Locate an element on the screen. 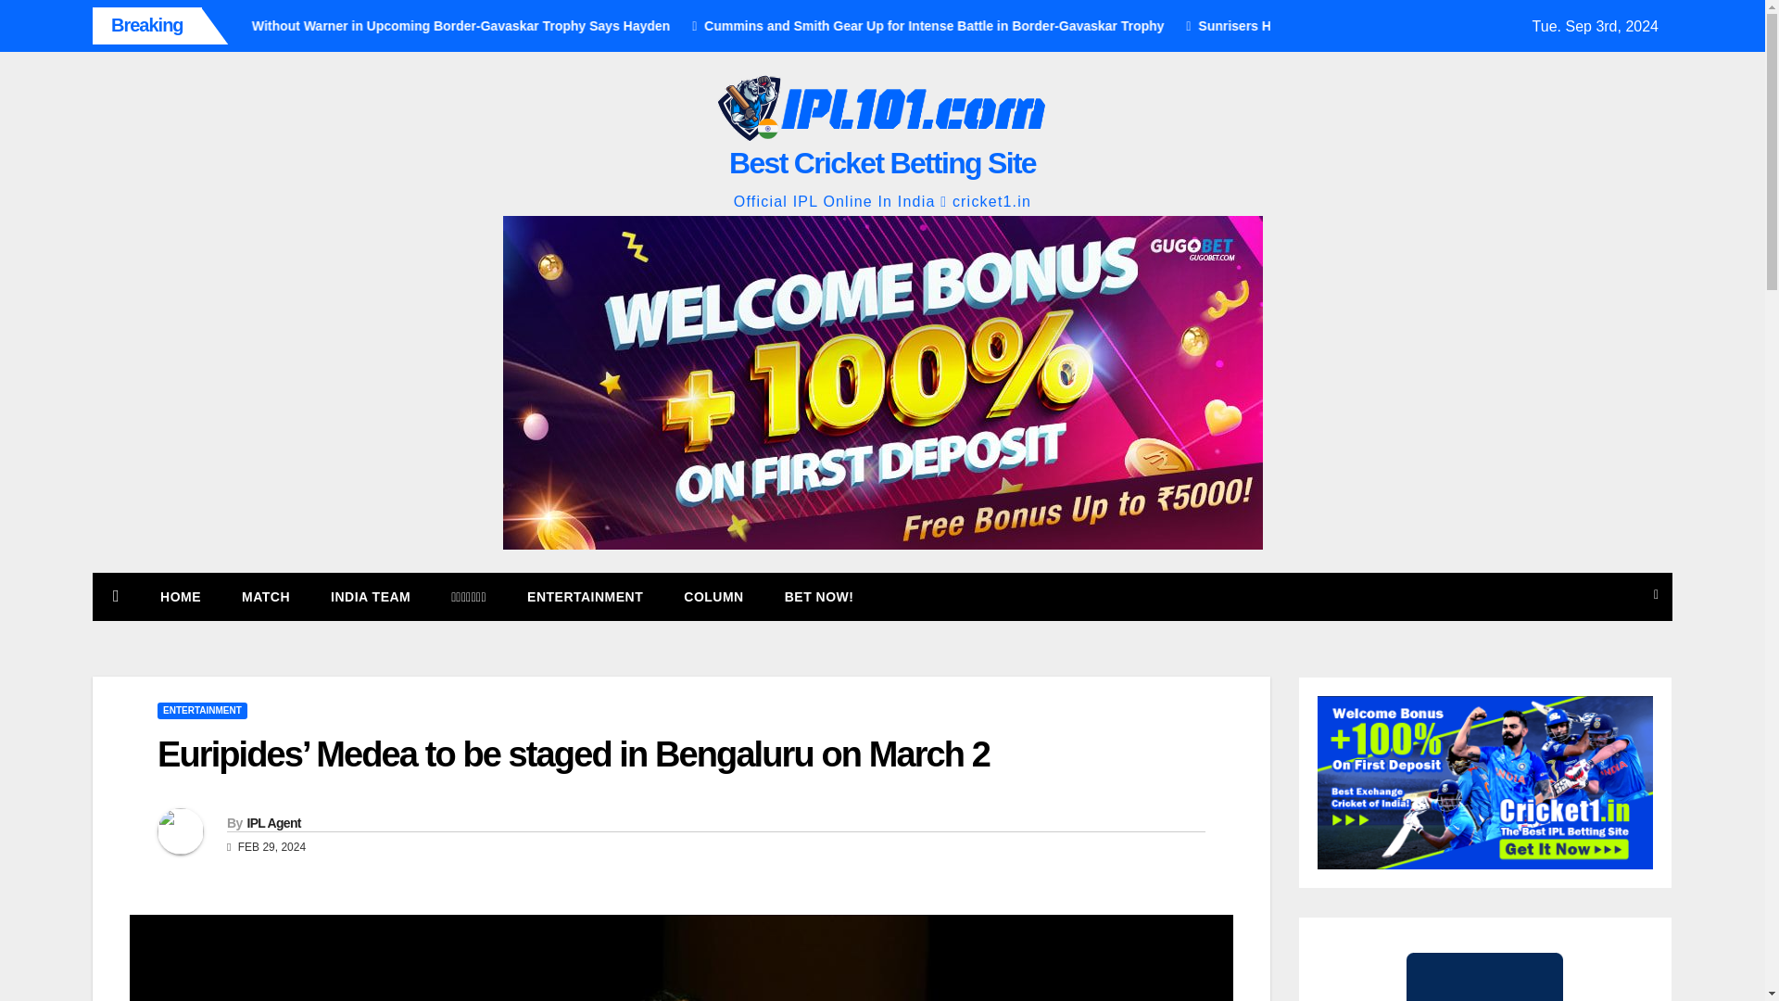 The height and width of the screenshot is (1001, 1779). ENTERTAINMENT is located at coordinates (202, 711).